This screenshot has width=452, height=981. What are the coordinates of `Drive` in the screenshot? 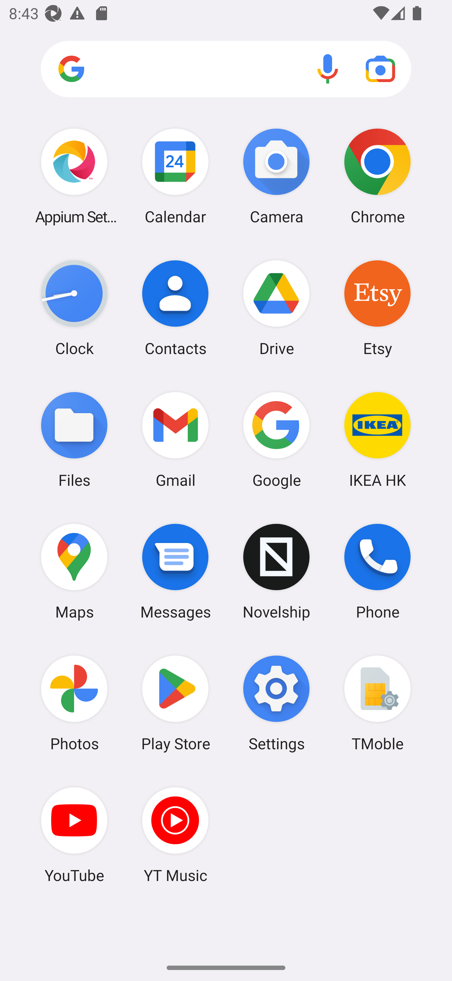 It's located at (277, 308).